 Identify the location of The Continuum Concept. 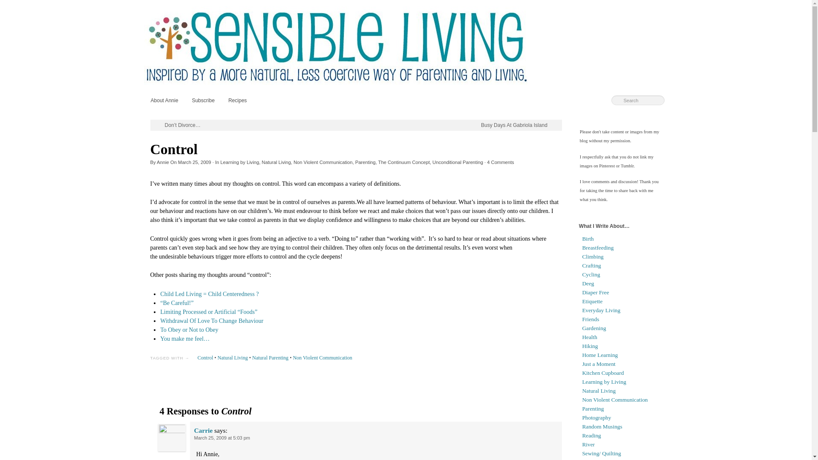
(404, 162).